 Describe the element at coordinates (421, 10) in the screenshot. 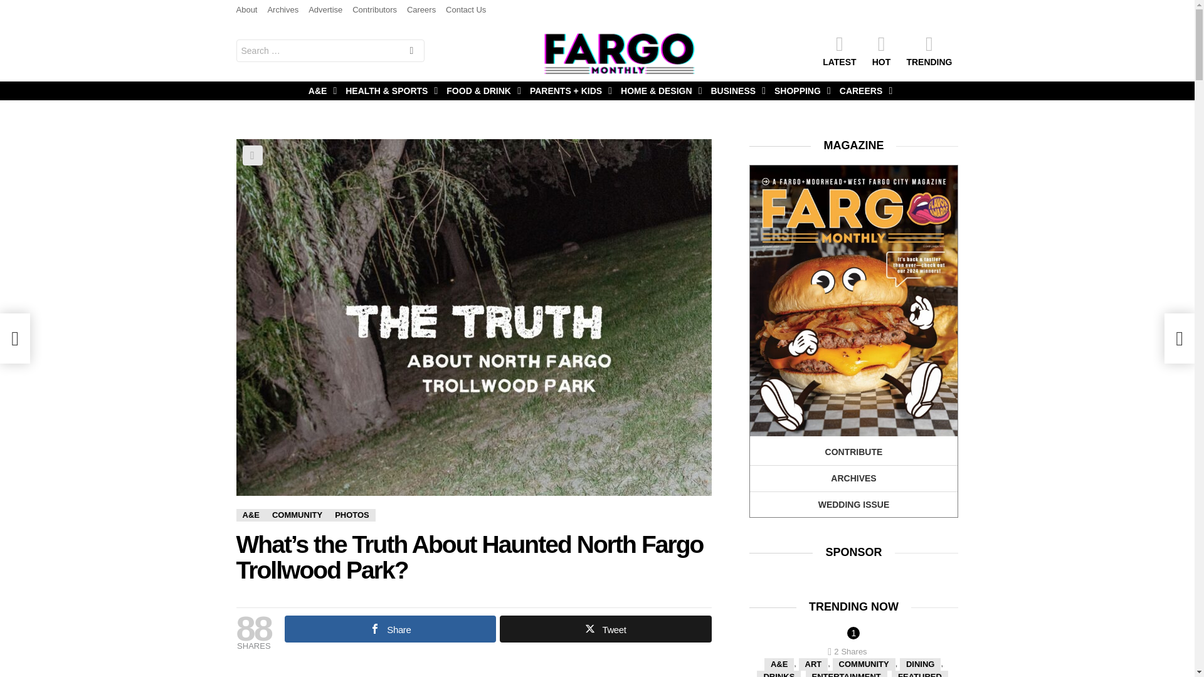

I see `Careers` at that location.